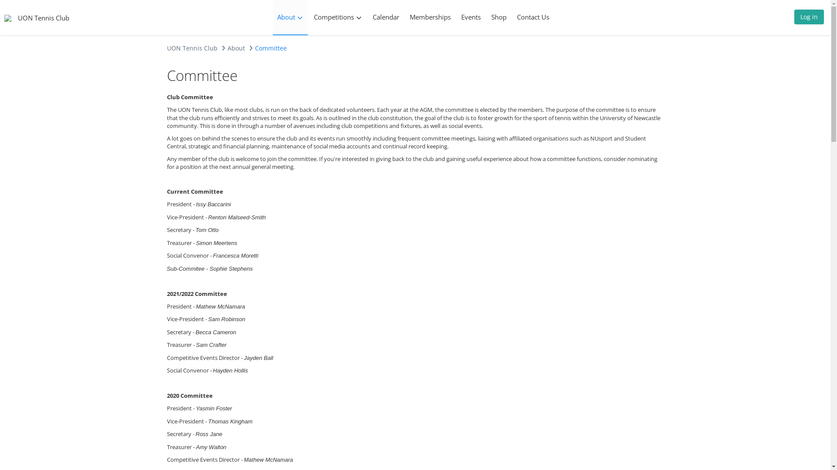 The height and width of the screenshot is (470, 837). Describe the element at coordinates (270, 48) in the screenshot. I see `Committee` at that location.